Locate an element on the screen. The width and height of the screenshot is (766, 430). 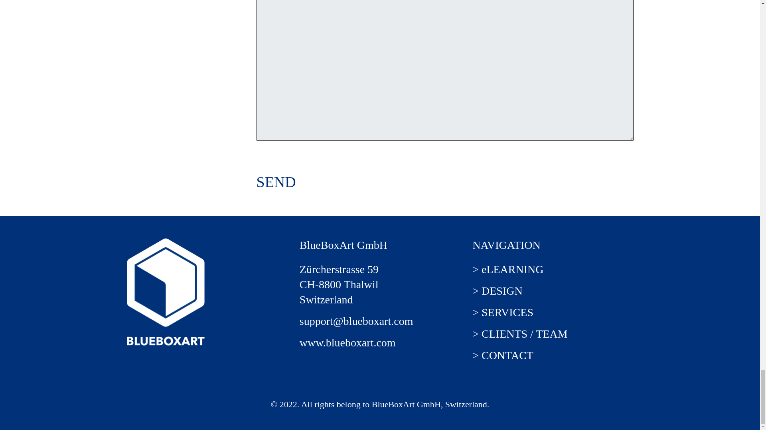
SERVICES is located at coordinates (507, 312).